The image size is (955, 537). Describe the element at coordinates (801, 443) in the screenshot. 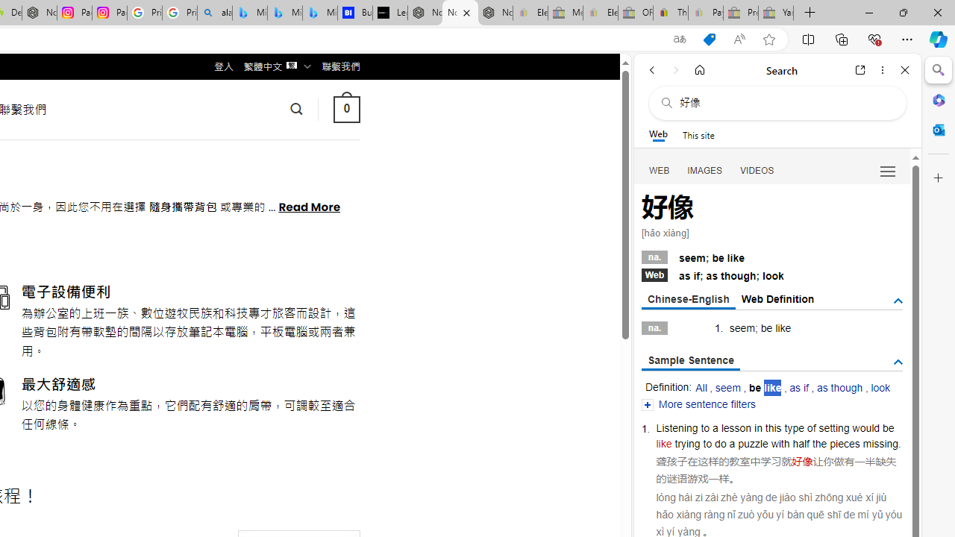

I see `half` at that location.